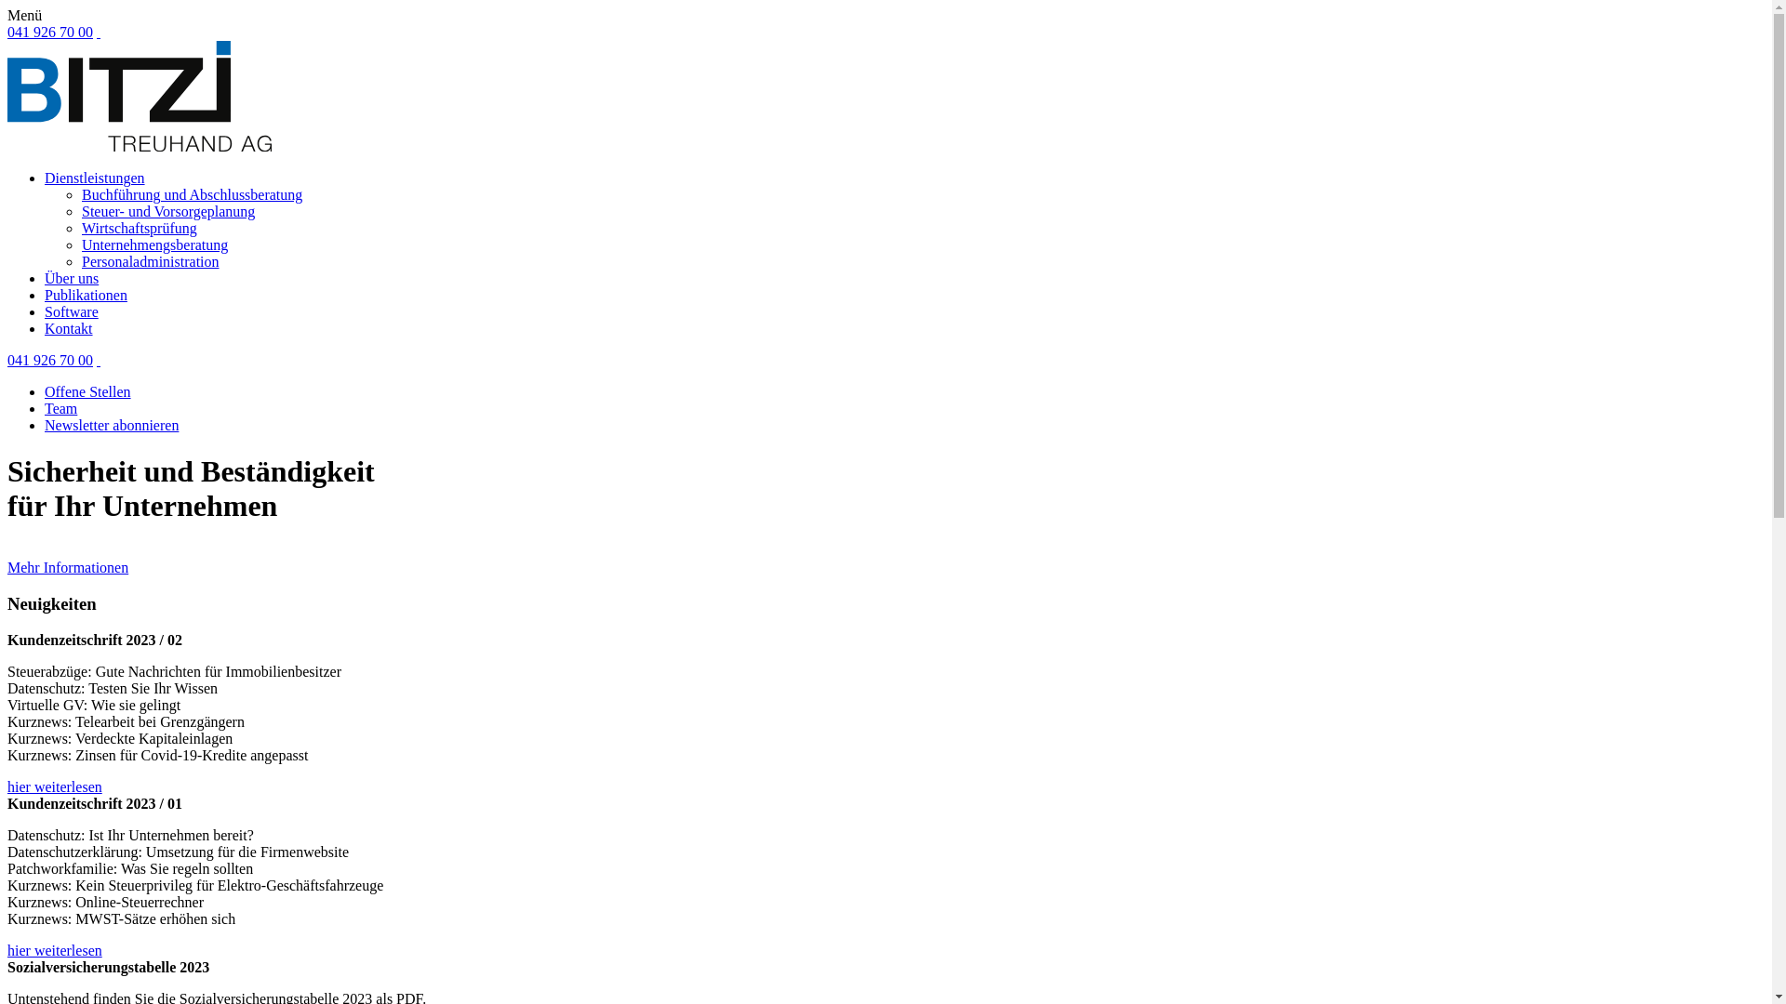 This screenshot has height=1004, width=1786. Describe the element at coordinates (151, 262) in the screenshot. I see `Personaladministration` at that location.